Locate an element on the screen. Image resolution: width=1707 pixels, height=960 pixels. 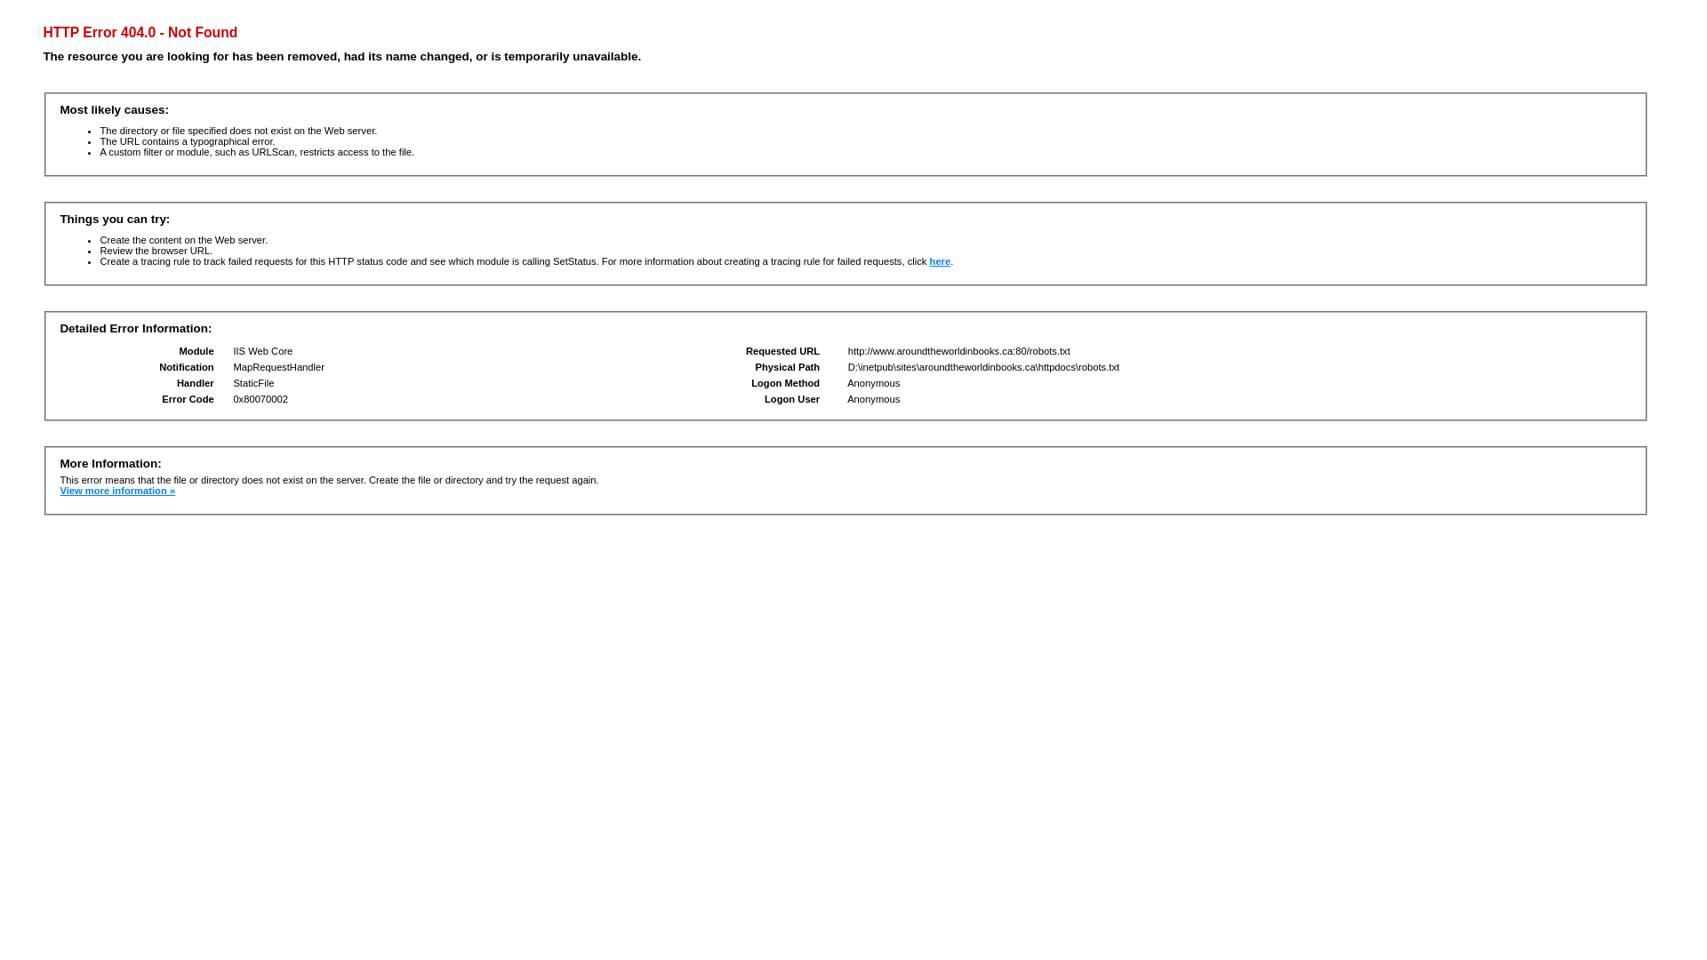
here is located at coordinates (941, 261).